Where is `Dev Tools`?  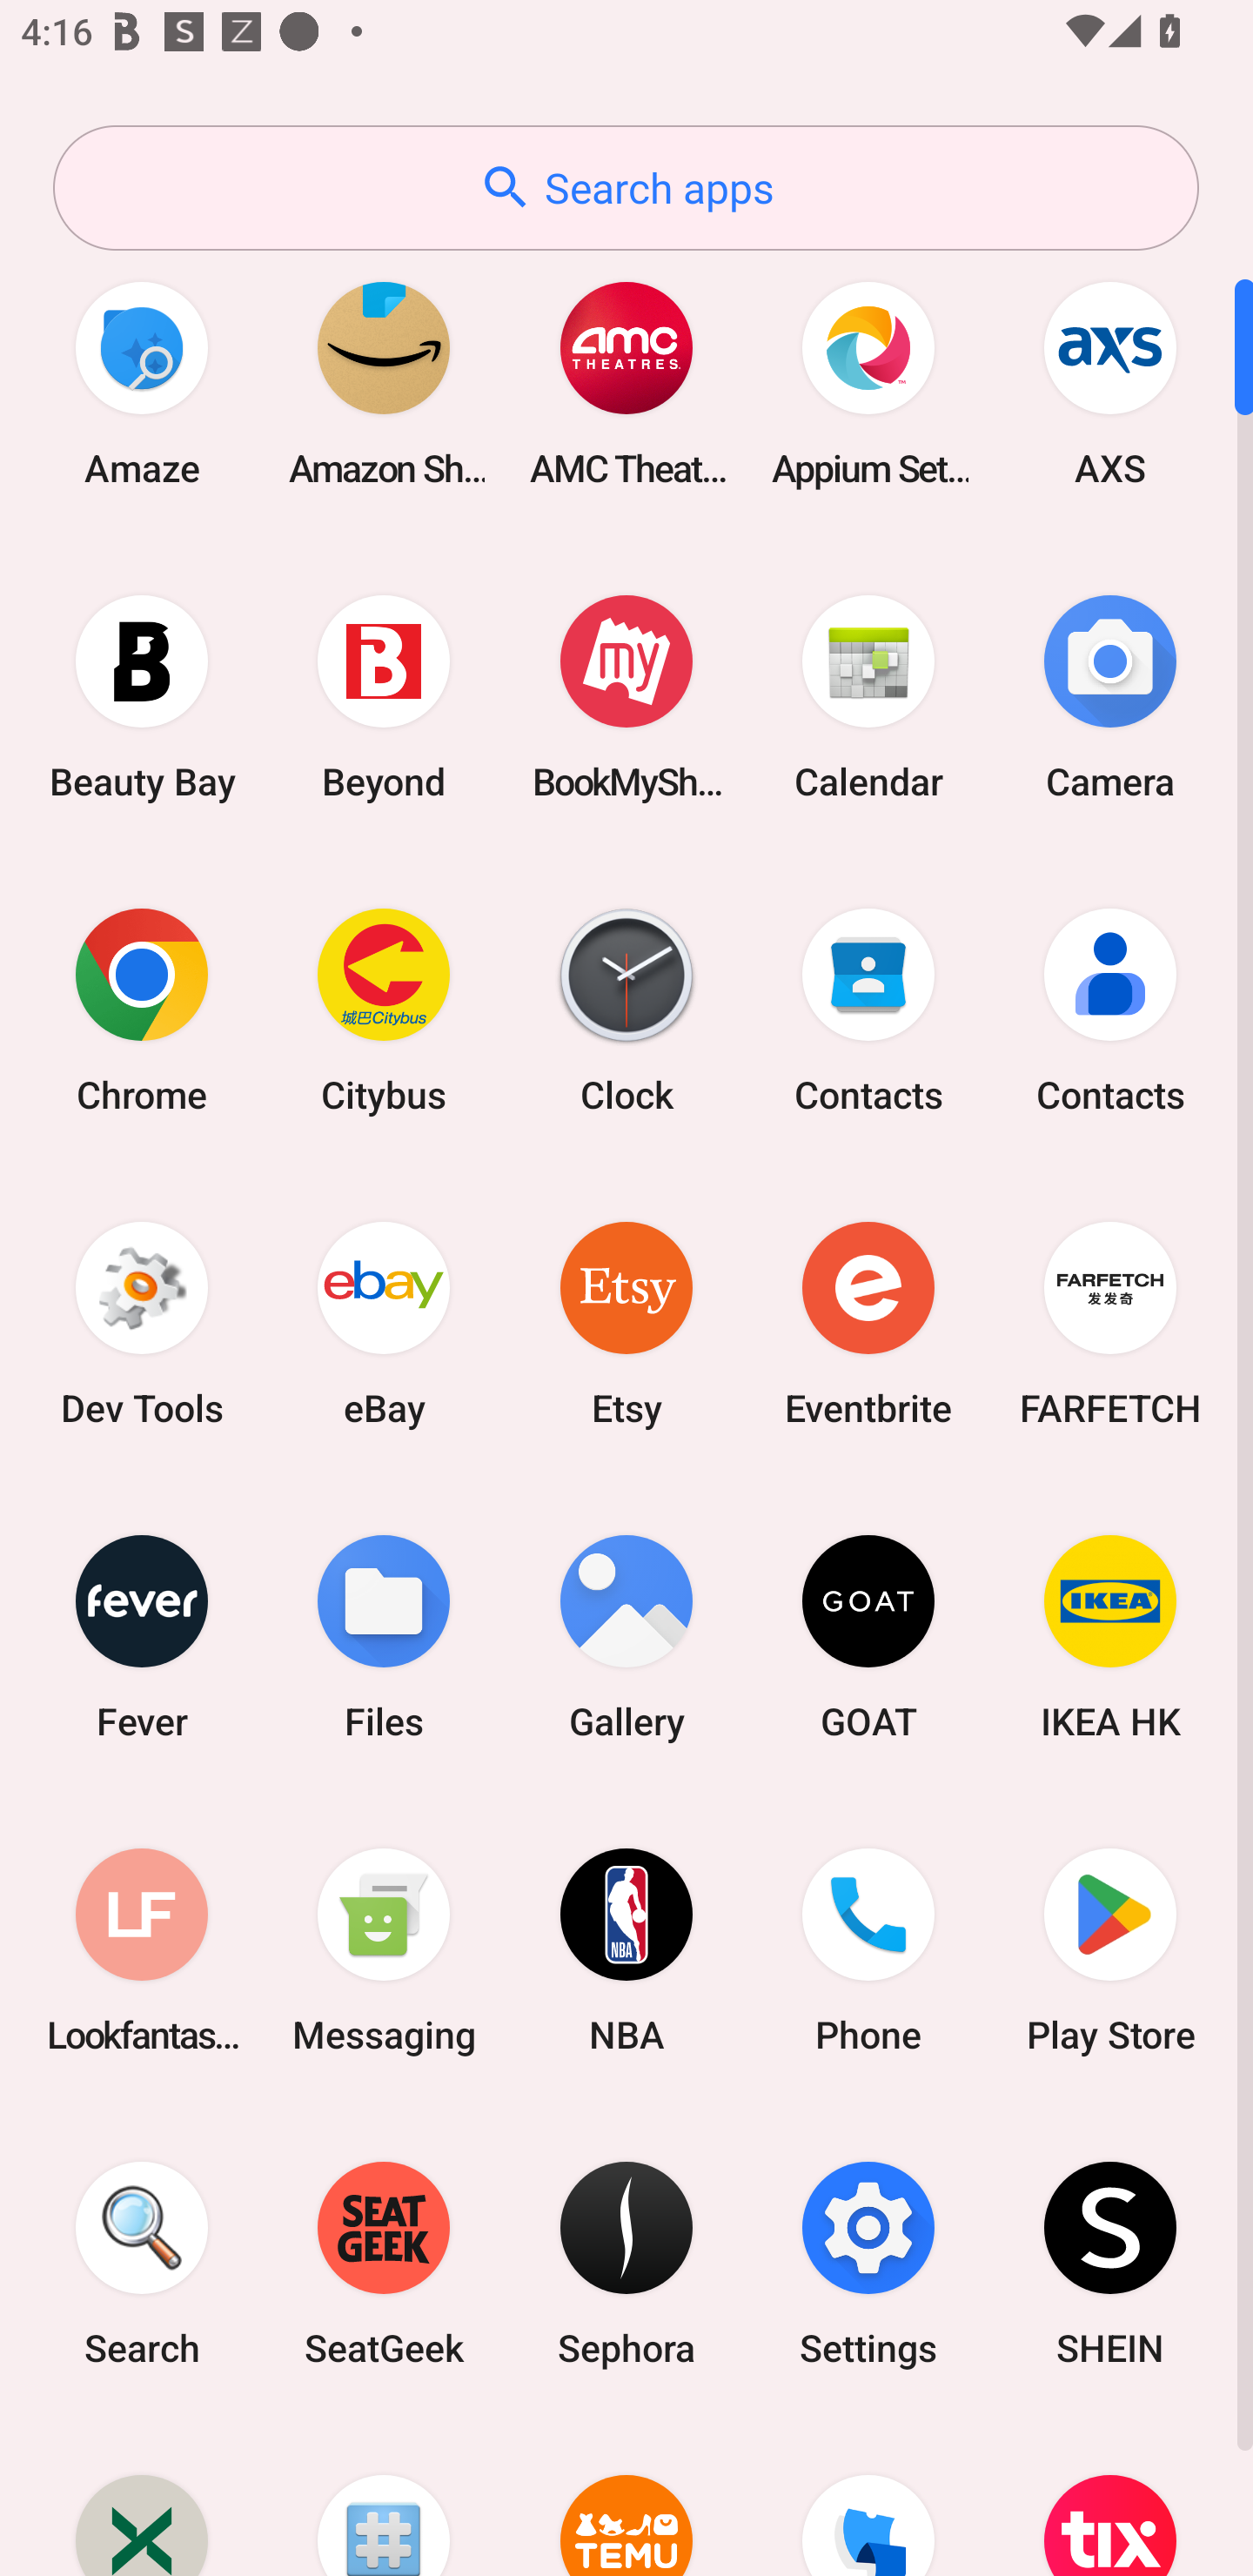
Dev Tools is located at coordinates (142, 1323).